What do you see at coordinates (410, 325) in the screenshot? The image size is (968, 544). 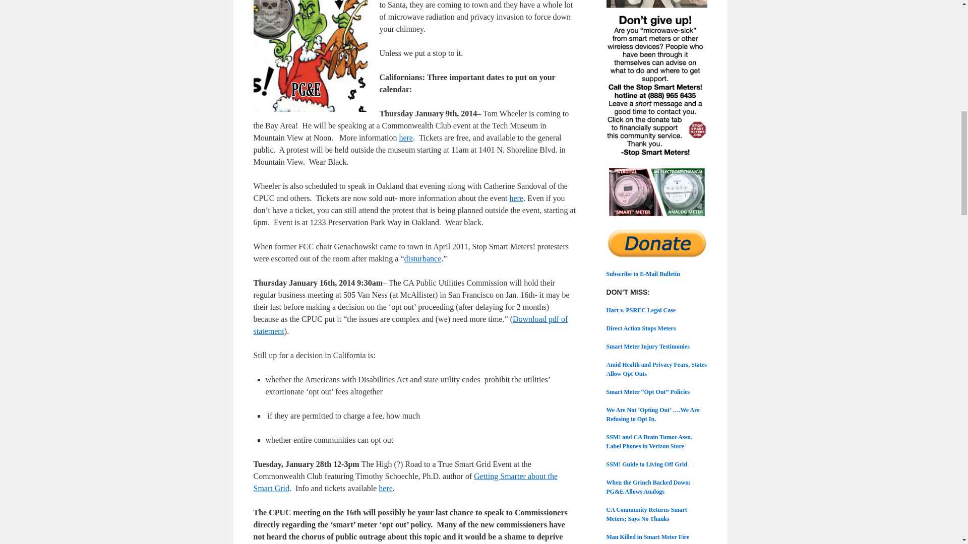 I see `Download pdf of statement` at bounding box center [410, 325].